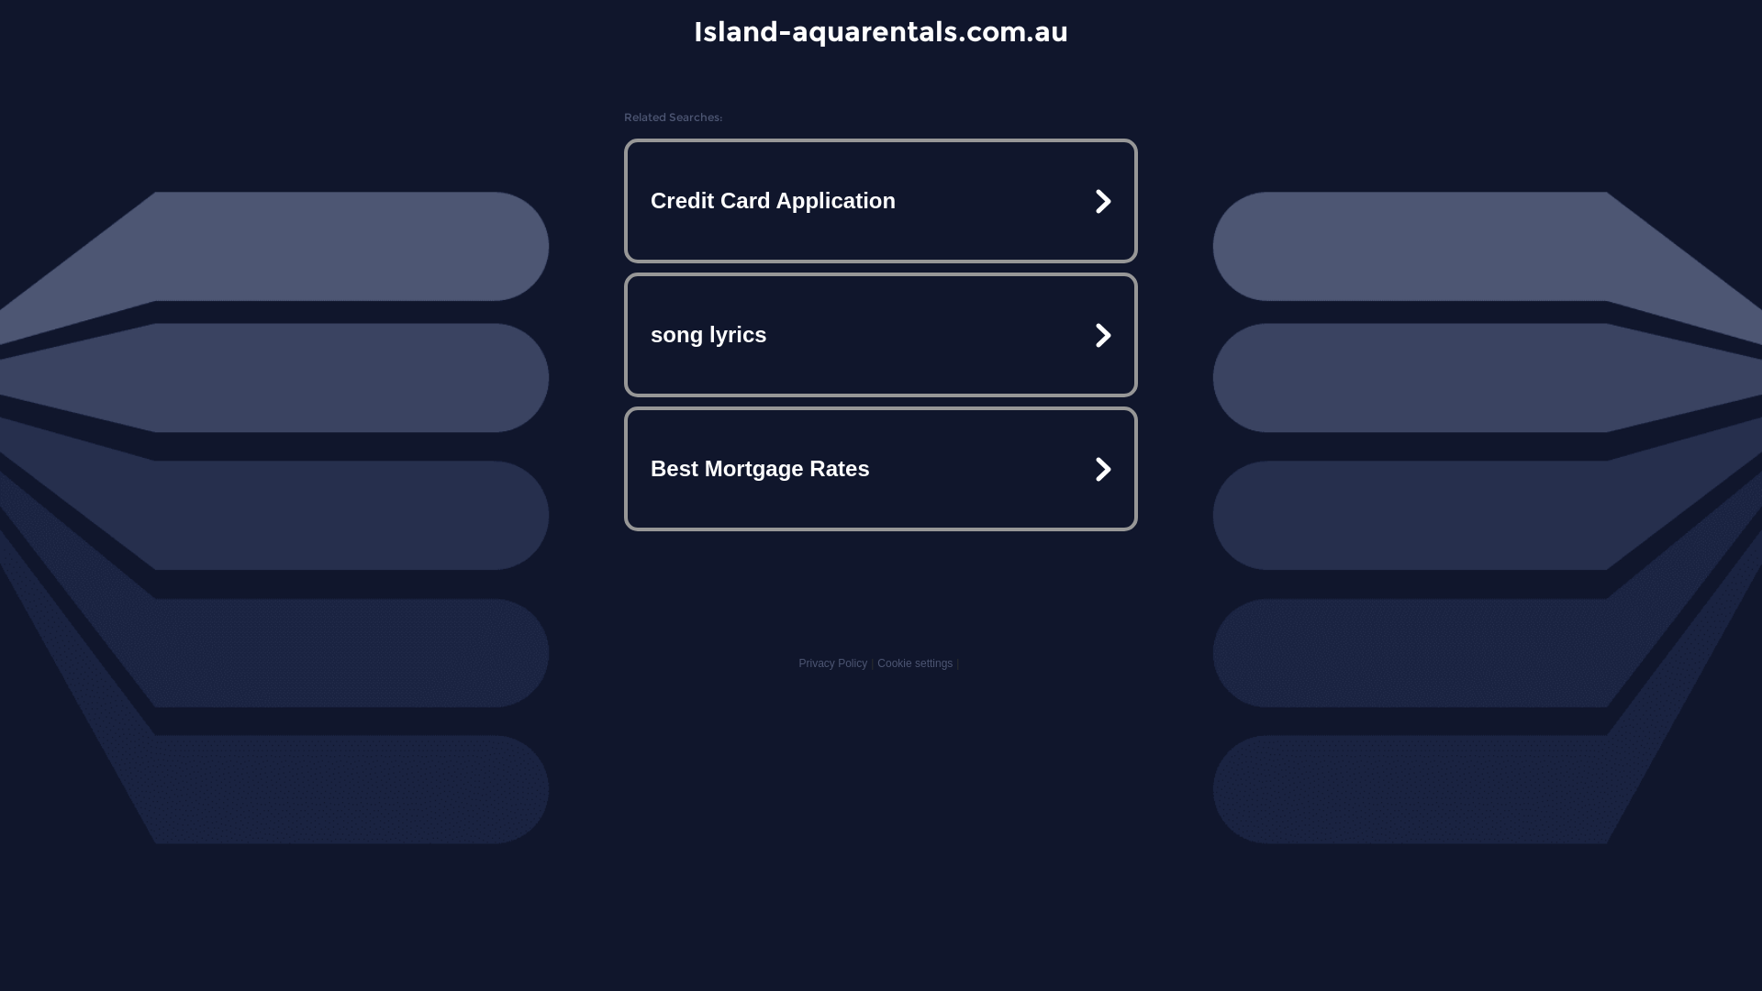 This screenshot has height=991, width=1762. I want to click on Credit Card Application, so click(881, 201).